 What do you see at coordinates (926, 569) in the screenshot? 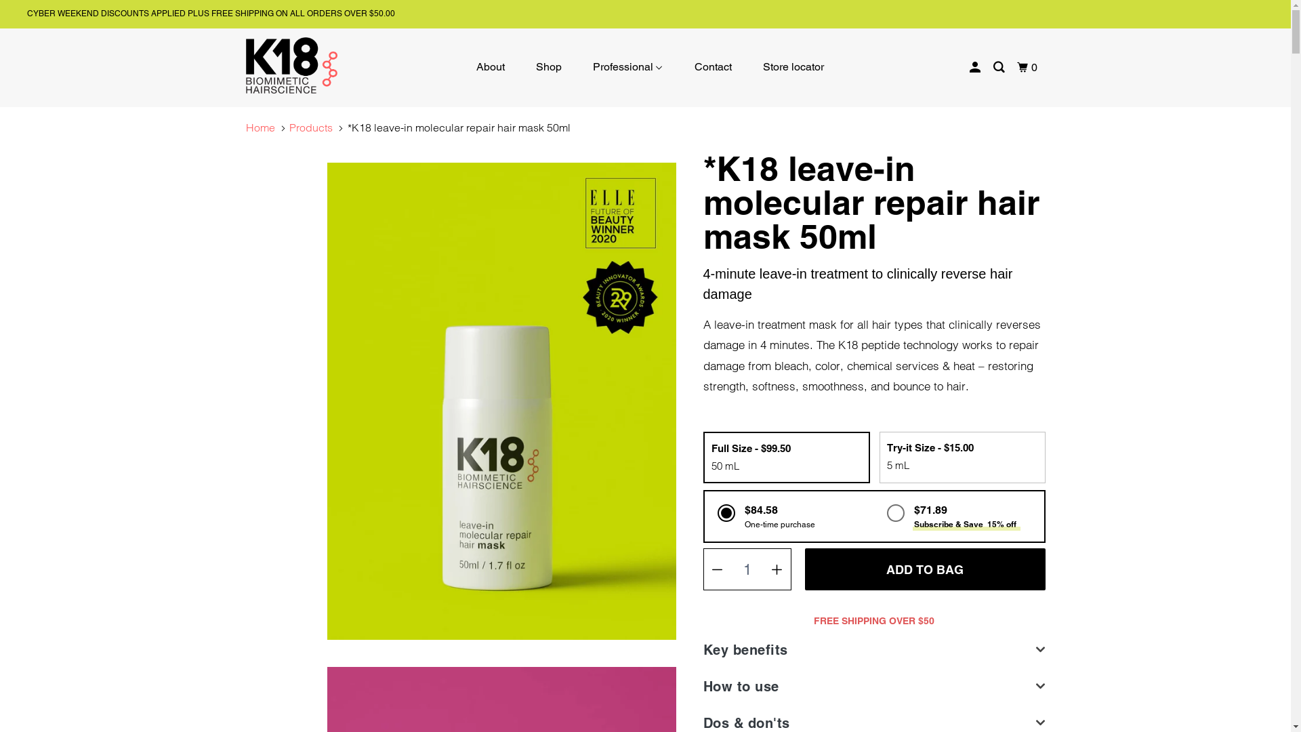
I see `ADD TO BAG` at bounding box center [926, 569].